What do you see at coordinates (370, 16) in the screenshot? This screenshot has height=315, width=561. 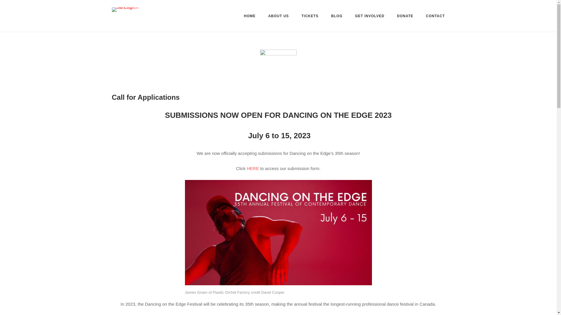 I see `GET INVOLVED` at bounding box center [370, 16].